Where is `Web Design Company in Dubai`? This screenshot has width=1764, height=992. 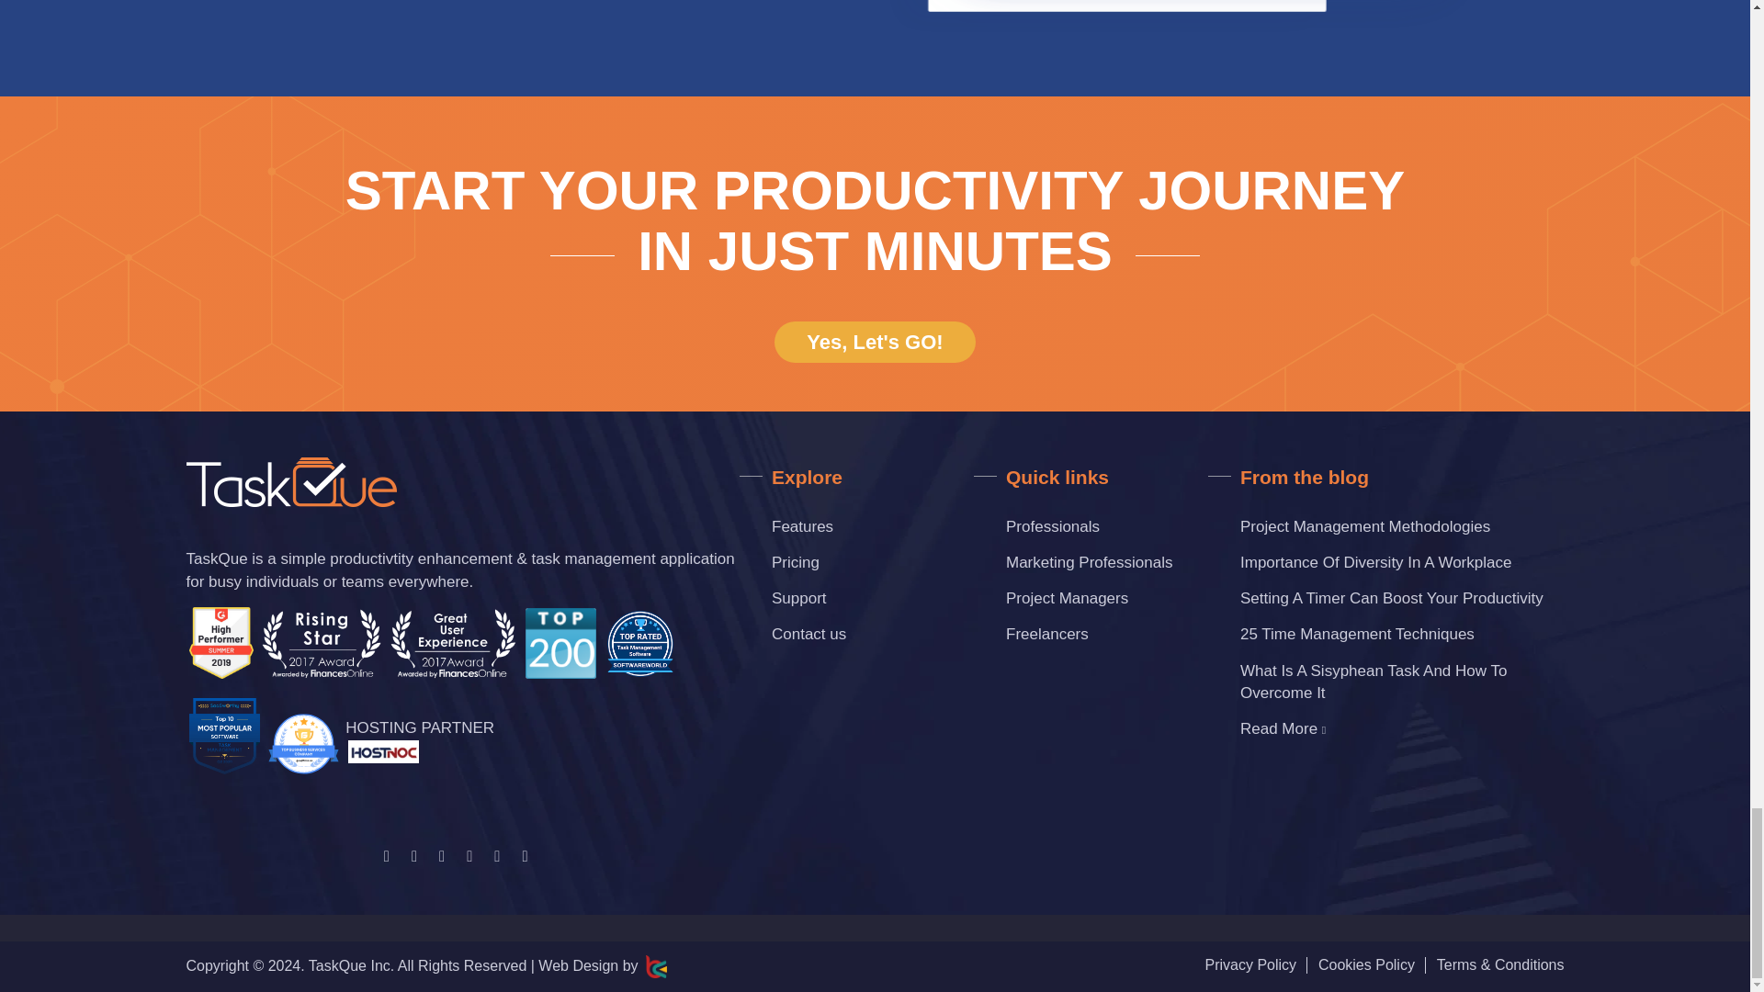 Web Design Company in Dubai is located at coordinates (652, 966).